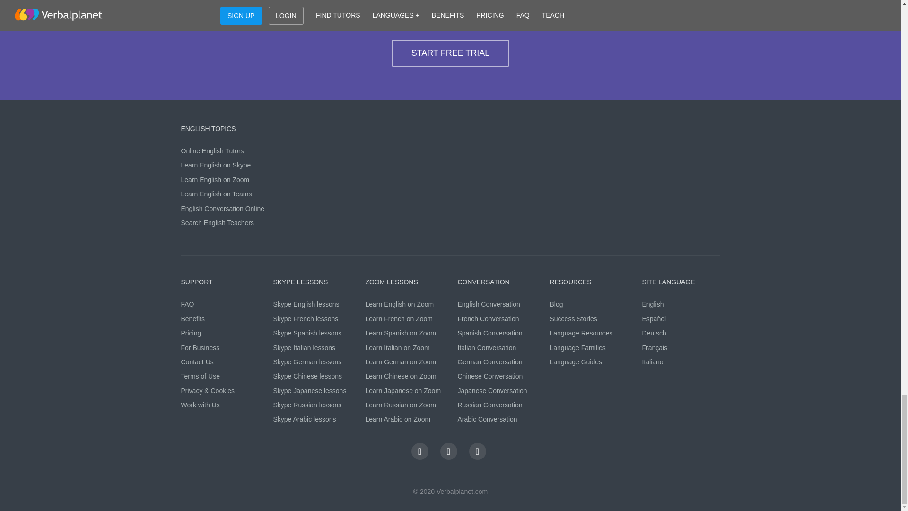 This screenshot has width=908, height=511. What do you see at coordinates (420, 451) in the screenshot?
I see `Facebook` at bounding box center [420, 451].